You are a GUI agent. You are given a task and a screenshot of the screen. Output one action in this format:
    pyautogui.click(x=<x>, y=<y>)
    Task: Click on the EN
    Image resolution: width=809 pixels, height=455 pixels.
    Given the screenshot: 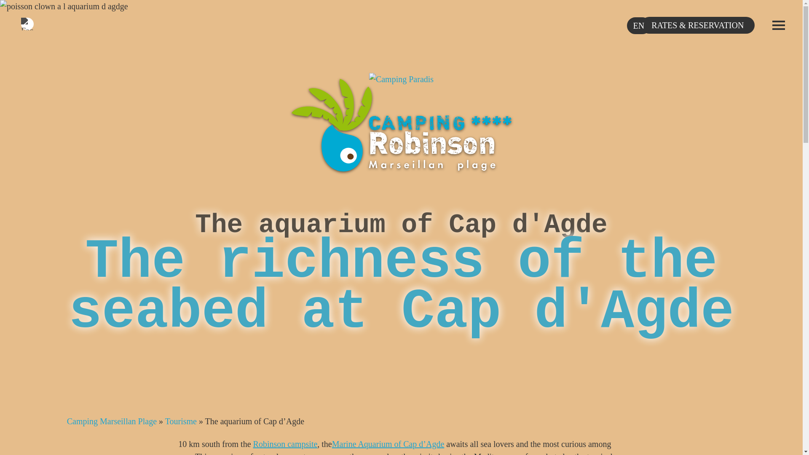 What is the action you would take?
    pyautogui.click(x=639, y=26)
    